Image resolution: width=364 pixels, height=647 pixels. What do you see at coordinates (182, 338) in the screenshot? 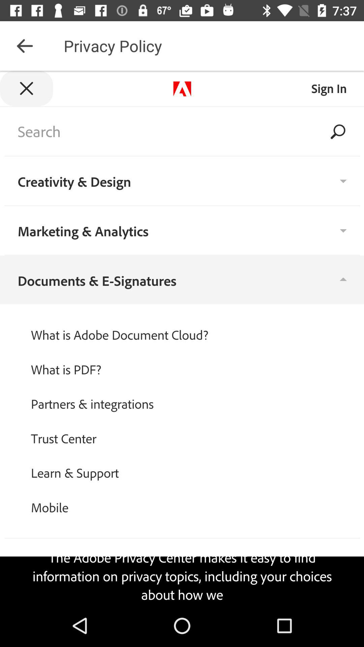
I see `accordion of various information` at bounding box center [182, 338].